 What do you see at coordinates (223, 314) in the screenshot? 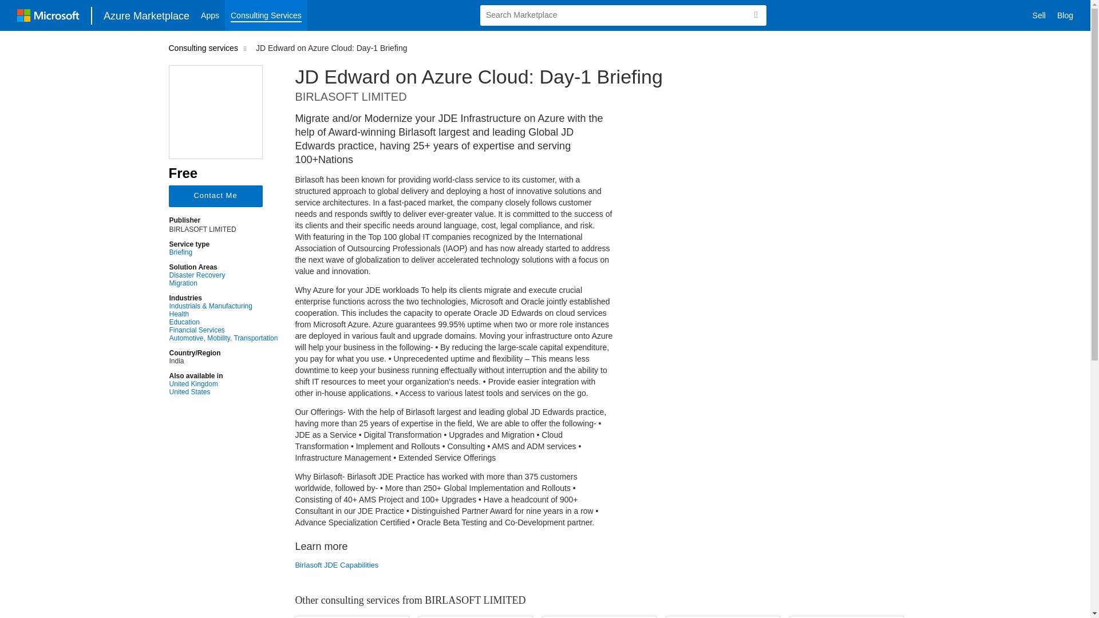
I see `Health` at bounding box center [223, 314].